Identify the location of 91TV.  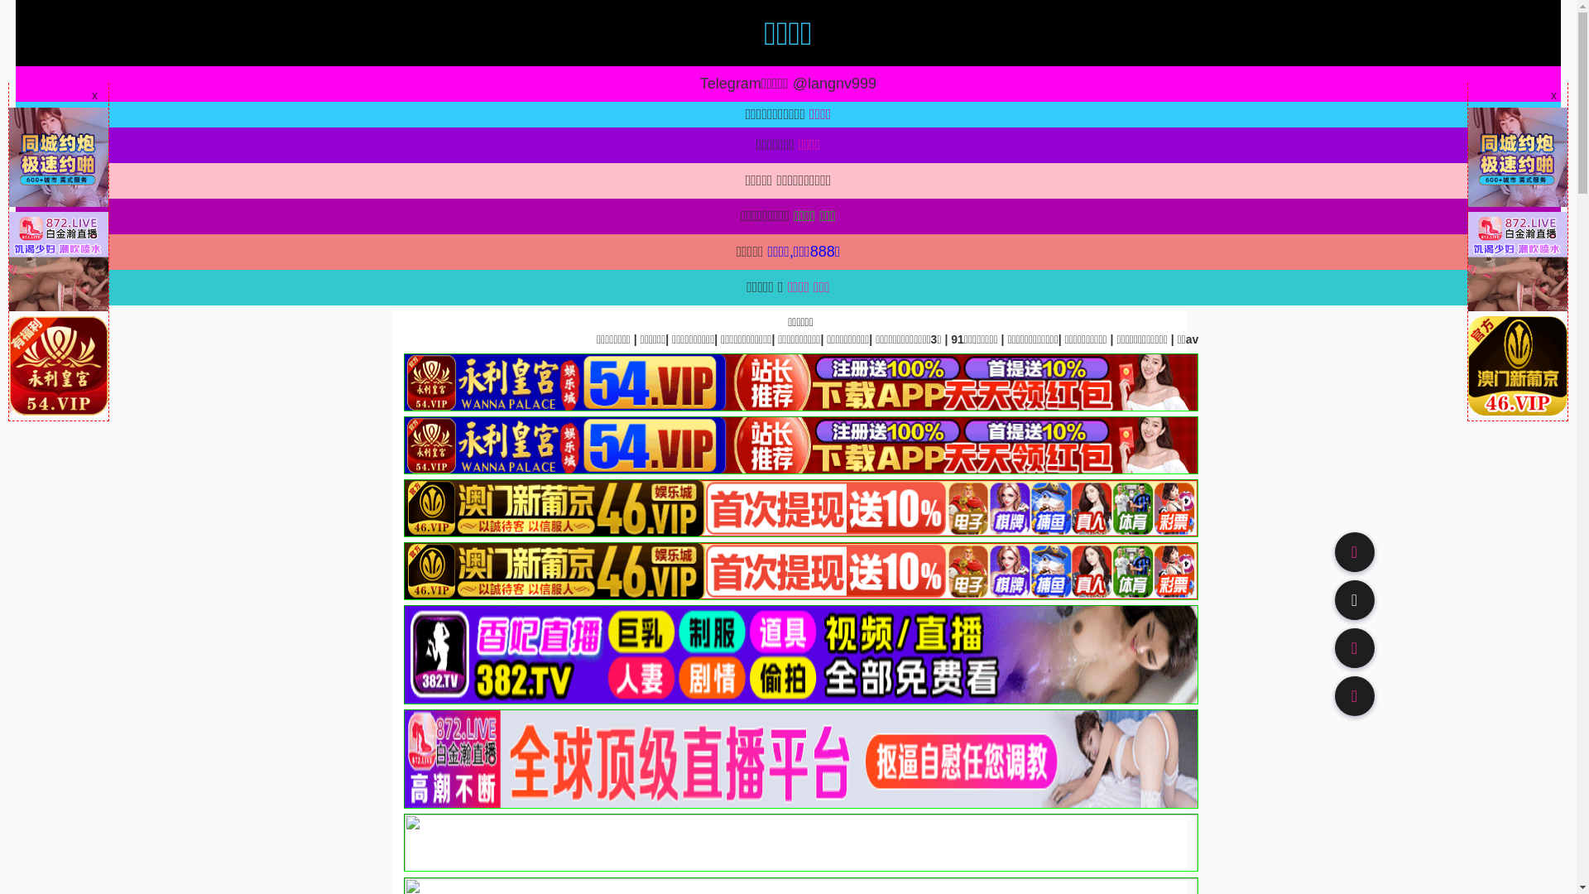
(1354, 647).